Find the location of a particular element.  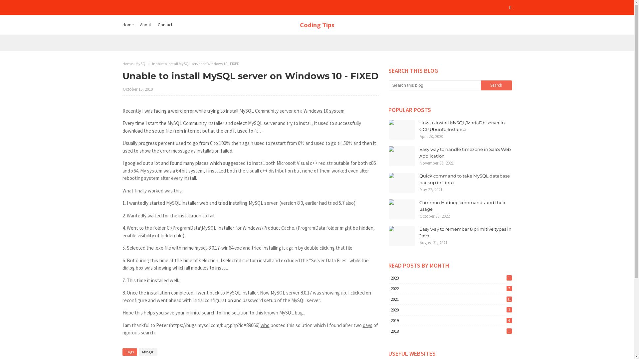

How to install MySQL/MariaDb server in GCP Ubuntu Instance is located at coordinates (466, 126).